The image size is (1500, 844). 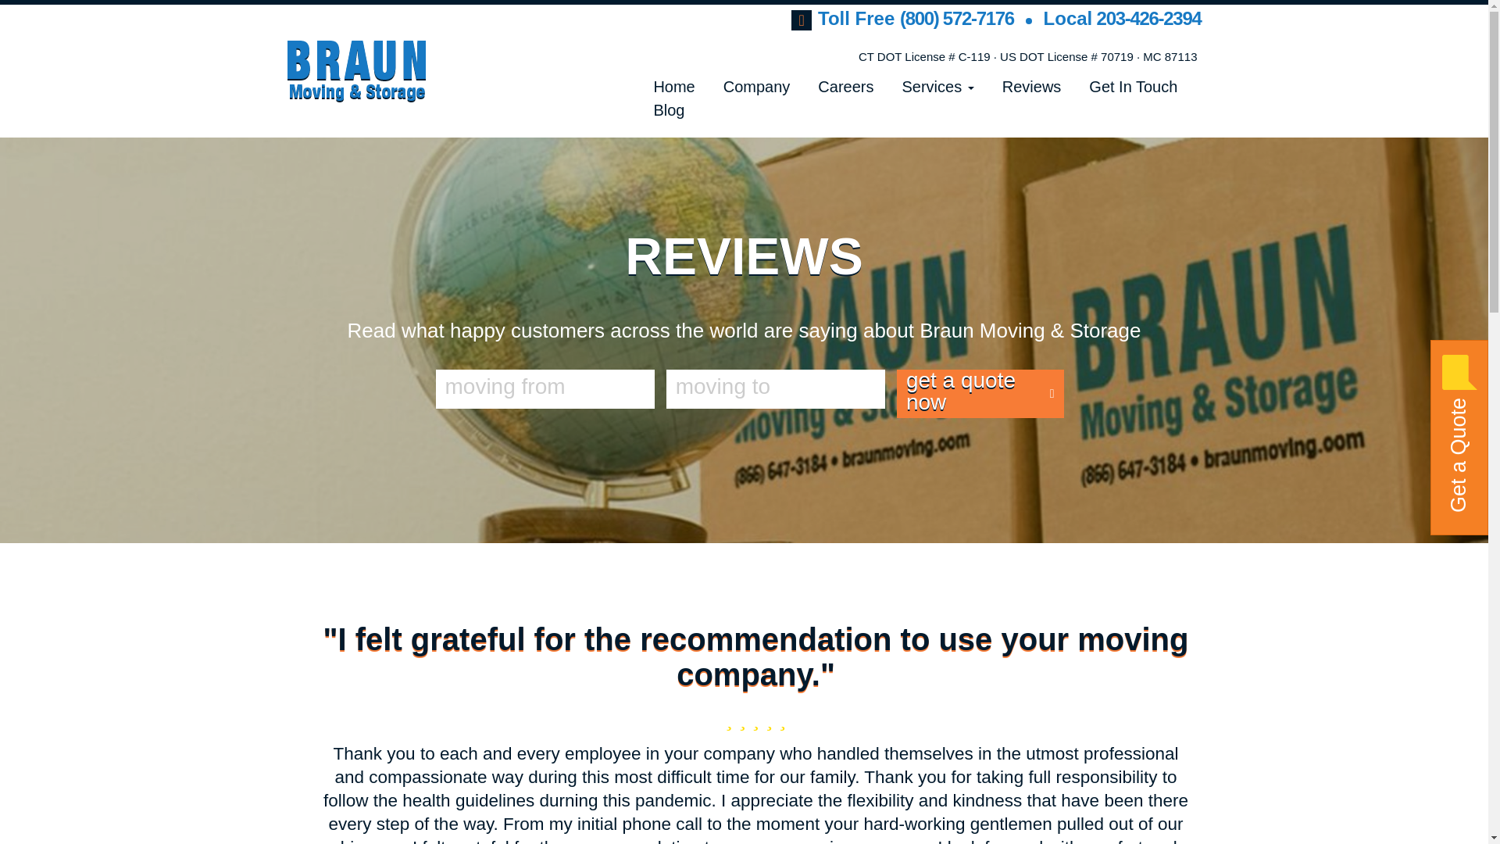 What do you see at coordinates (673, 87) in the screenshot?
I see `Home` at bounding box center [673, 87].